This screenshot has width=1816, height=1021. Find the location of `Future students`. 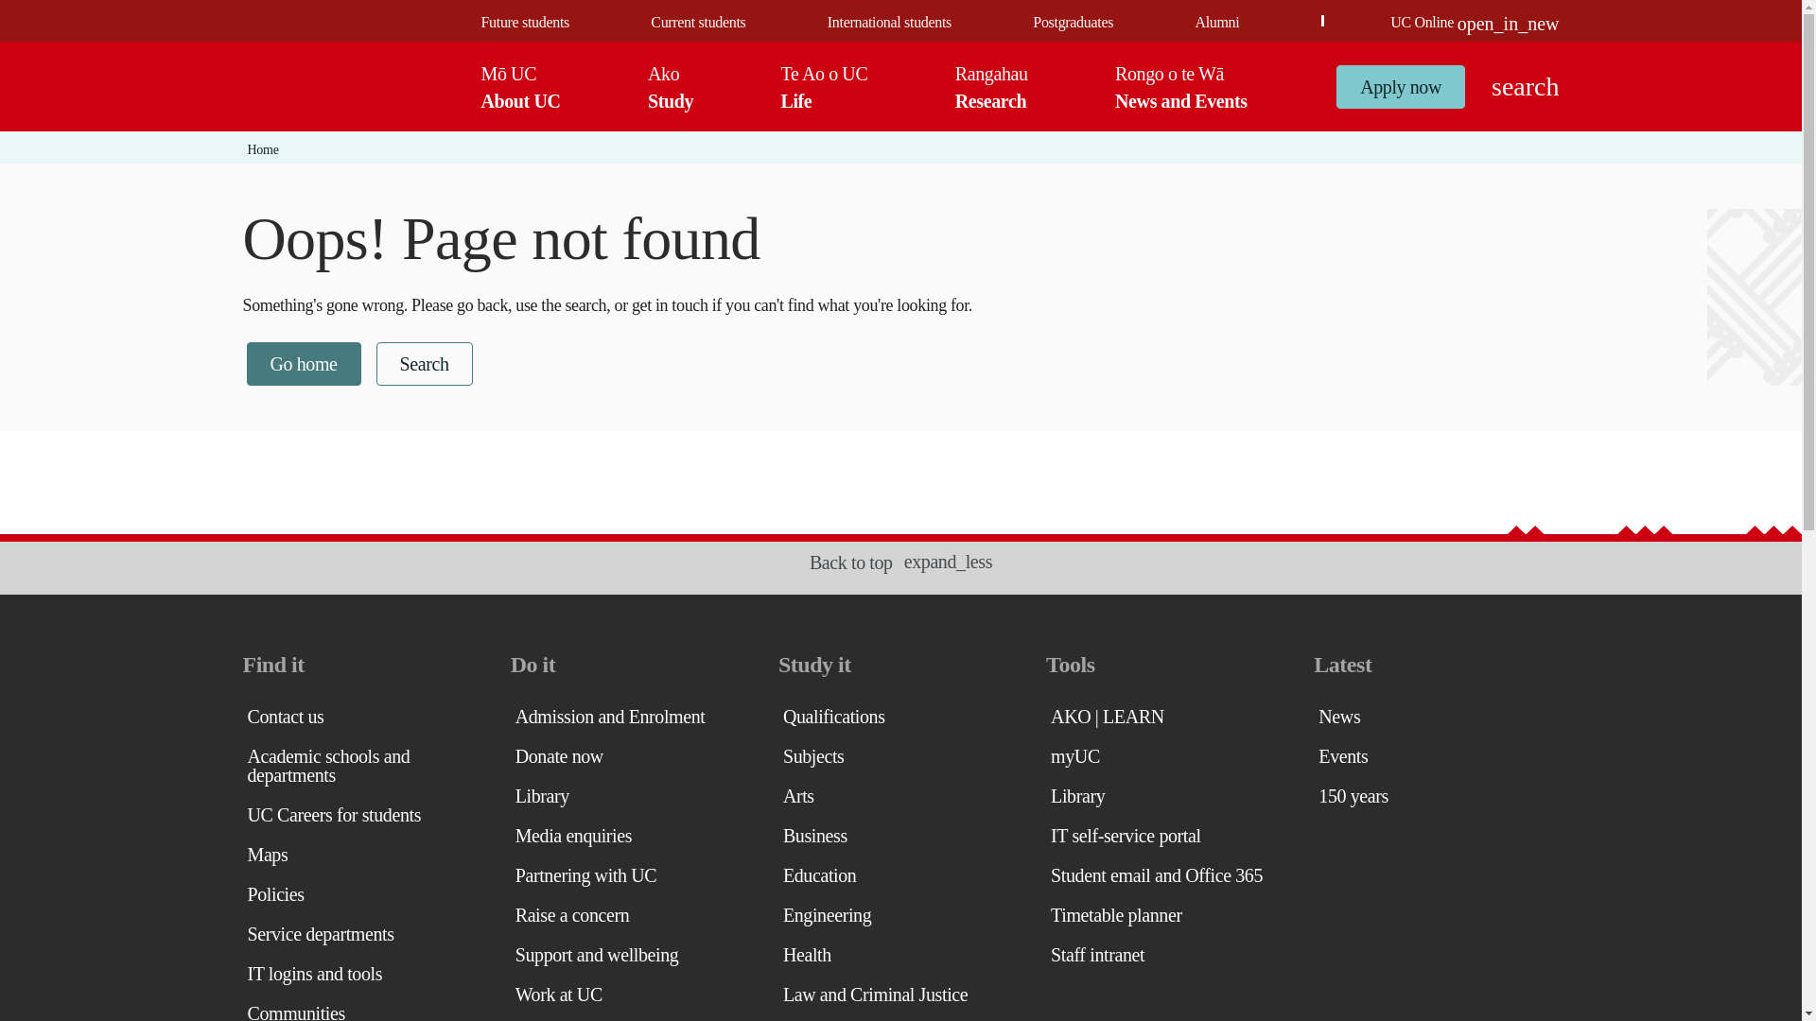

Future students is located at coordinates (524, 23).